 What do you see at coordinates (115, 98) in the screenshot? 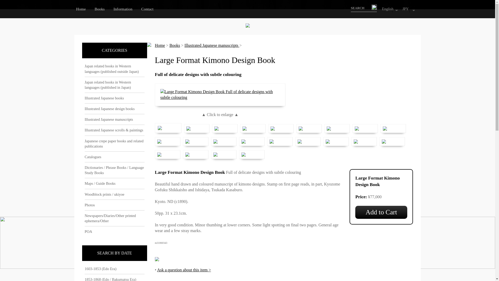
I see `Illustrated Japanese books` at bounding box center [115, 98].